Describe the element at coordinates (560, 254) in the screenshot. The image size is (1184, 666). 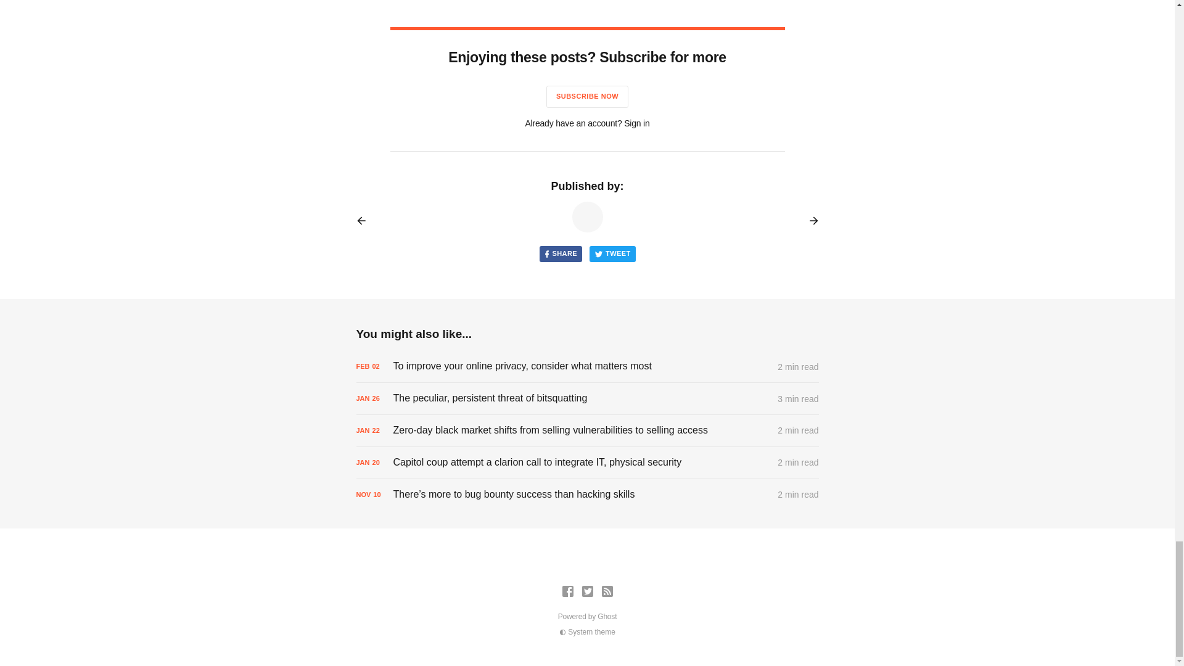
I see `SHARE` at that location.